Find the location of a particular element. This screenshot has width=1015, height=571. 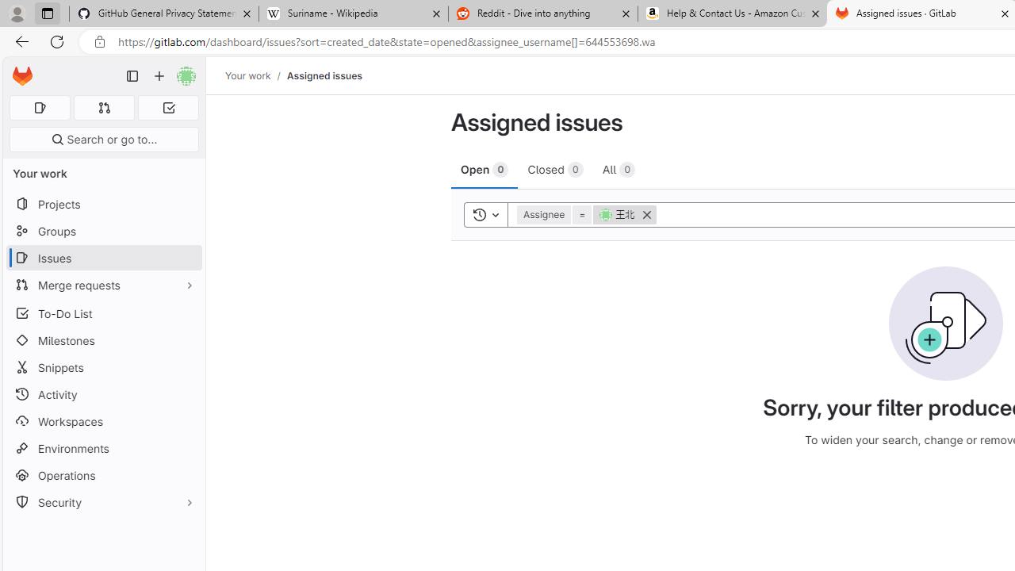

Milestones is located at coordinates (103, 340).